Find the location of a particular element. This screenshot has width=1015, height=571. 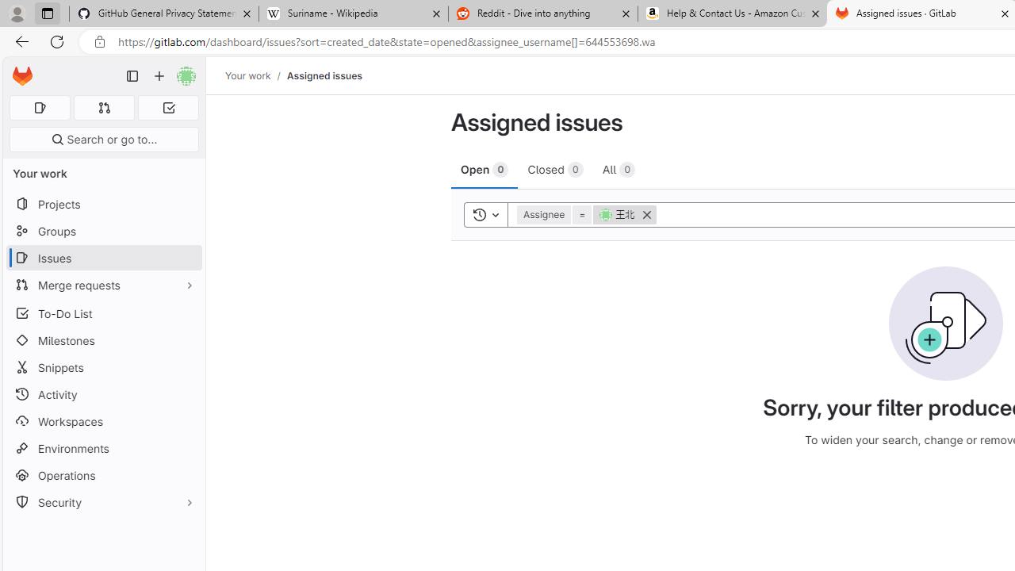

Milestones is located at coordinates (103, 340).